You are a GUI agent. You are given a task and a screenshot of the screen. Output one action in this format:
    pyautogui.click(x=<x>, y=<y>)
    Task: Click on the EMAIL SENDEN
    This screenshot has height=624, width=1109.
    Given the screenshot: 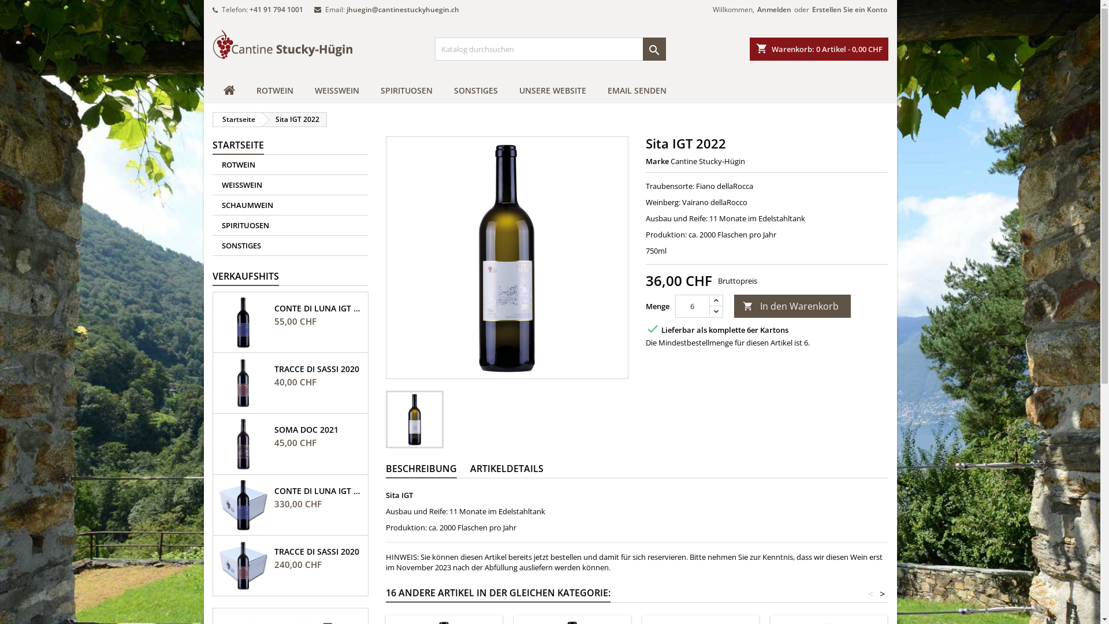 What is the action you would take?
    pyautogui.click(x=637, y=91)
    